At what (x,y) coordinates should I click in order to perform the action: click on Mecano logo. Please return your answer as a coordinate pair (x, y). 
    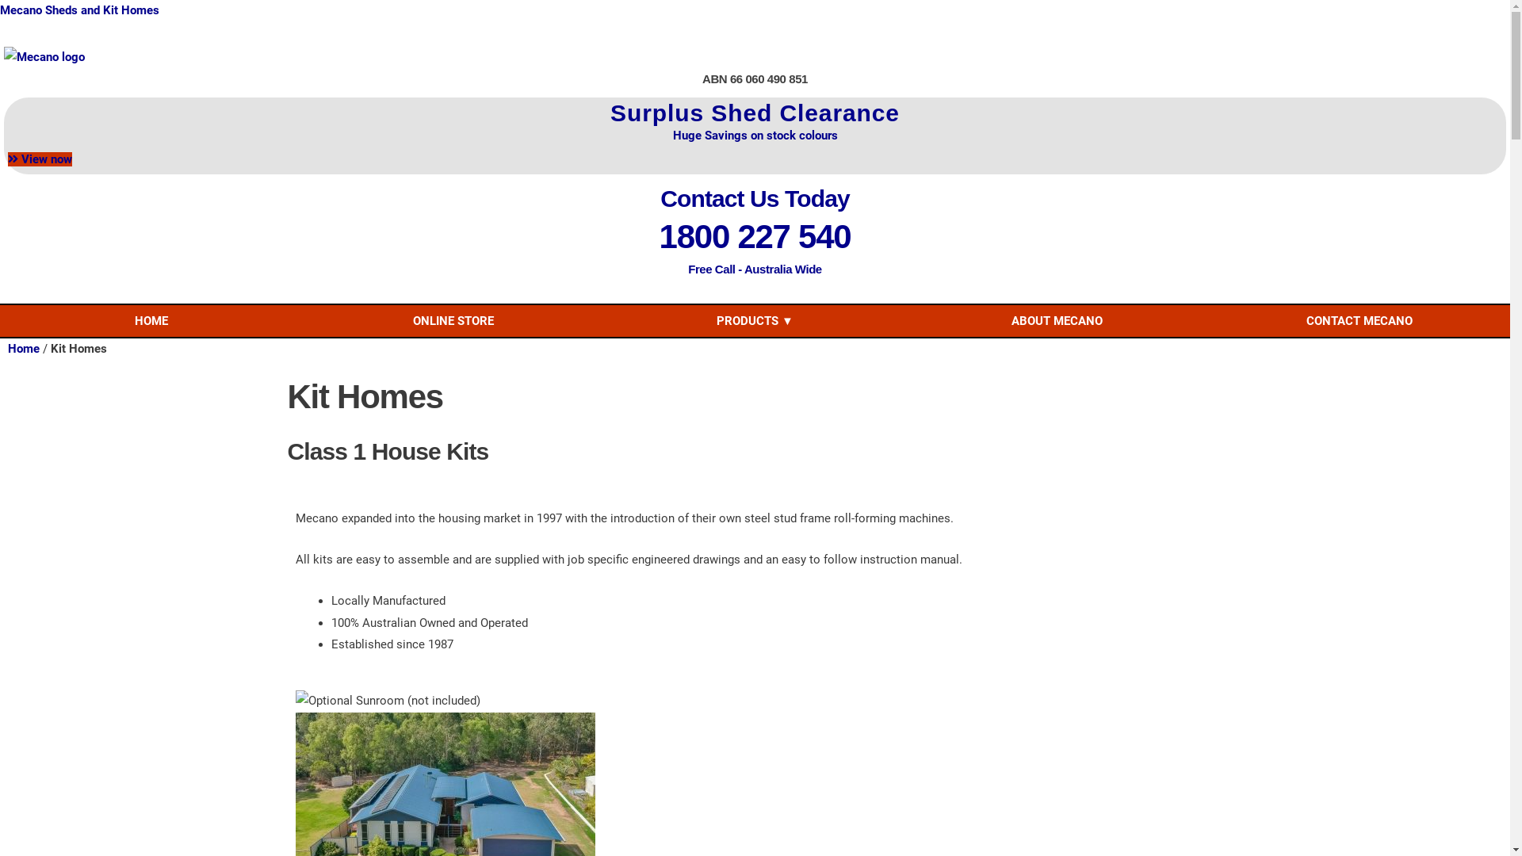
    Looking at the image, I should click on (44, 58).